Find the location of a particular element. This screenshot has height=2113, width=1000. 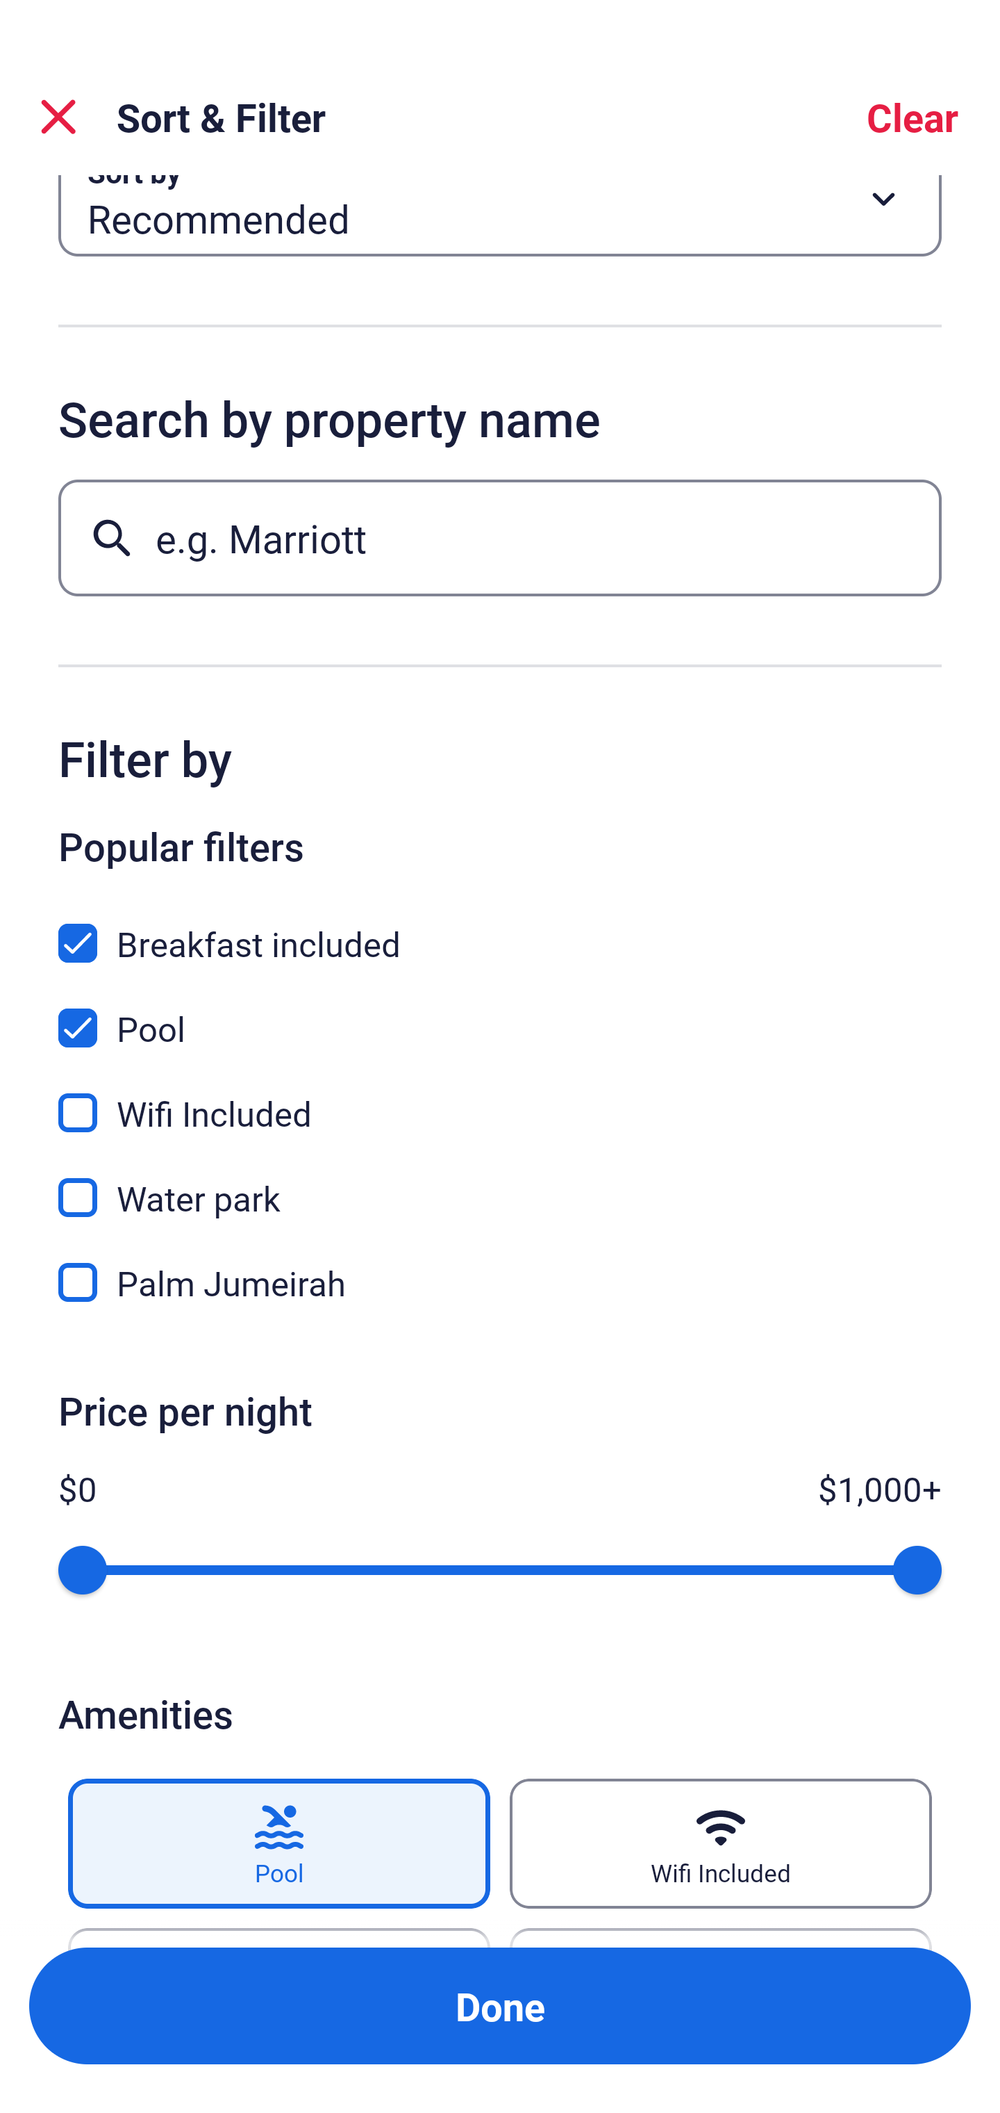

Pool, Pool is located at coordinates (500, 1012).